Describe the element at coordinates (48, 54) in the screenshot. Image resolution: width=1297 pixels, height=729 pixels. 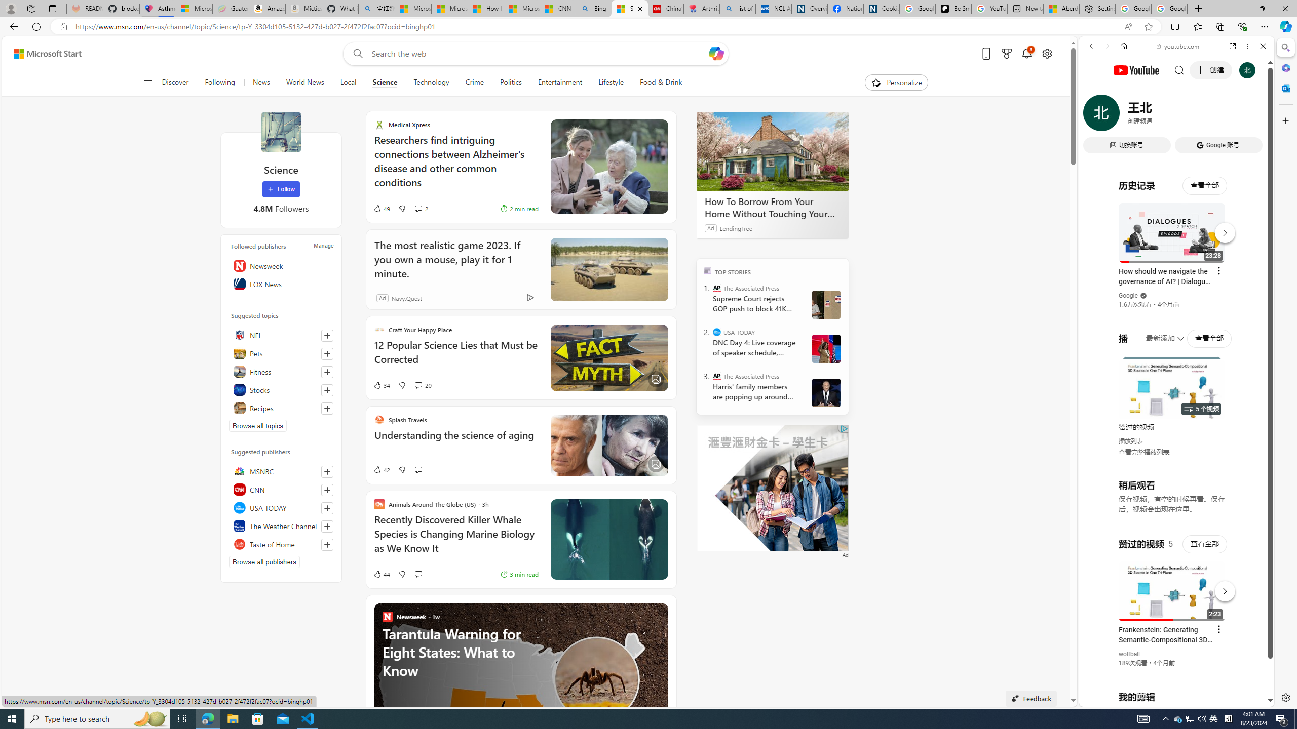
I see `Microsoft Start` at that location.